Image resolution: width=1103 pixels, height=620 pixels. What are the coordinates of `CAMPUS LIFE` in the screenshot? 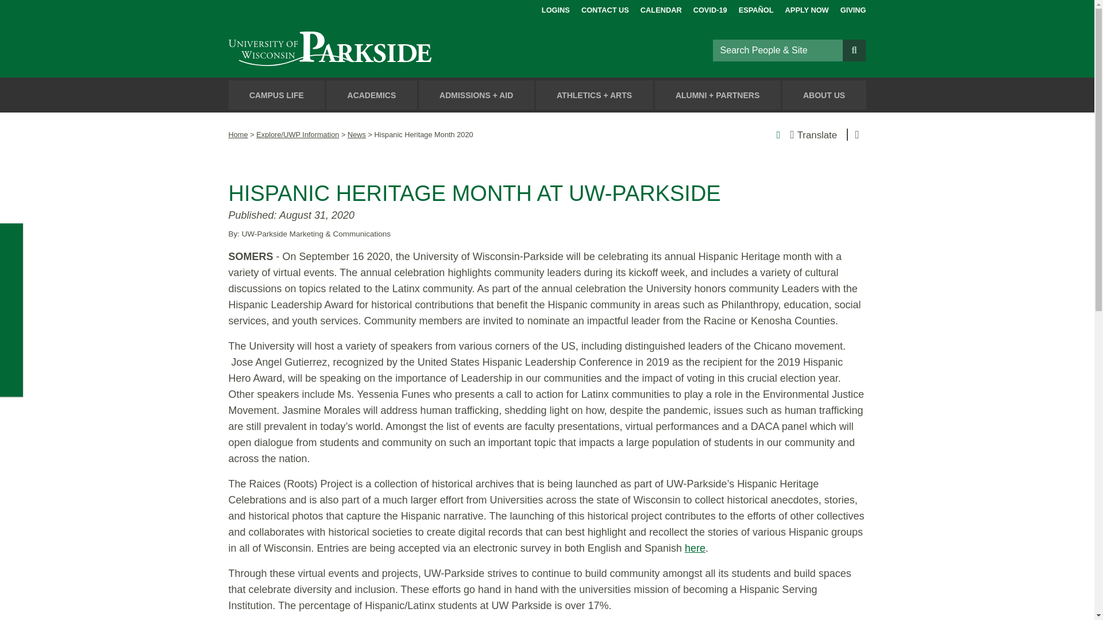 It's located at (277, 95).